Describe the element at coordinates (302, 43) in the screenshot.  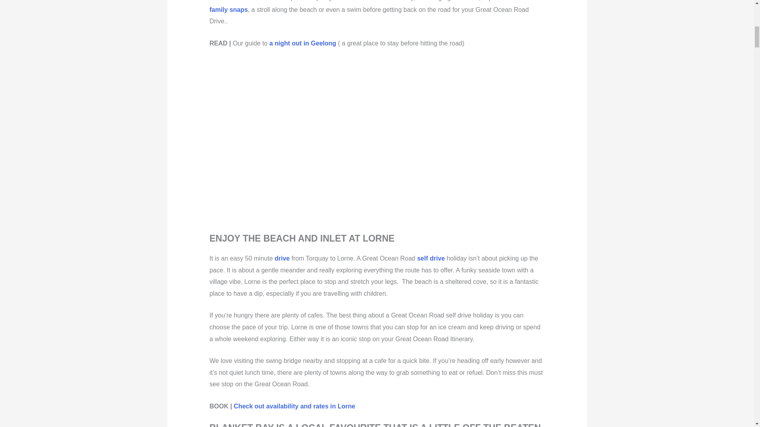
I see `a night out in Geelong` at that location.